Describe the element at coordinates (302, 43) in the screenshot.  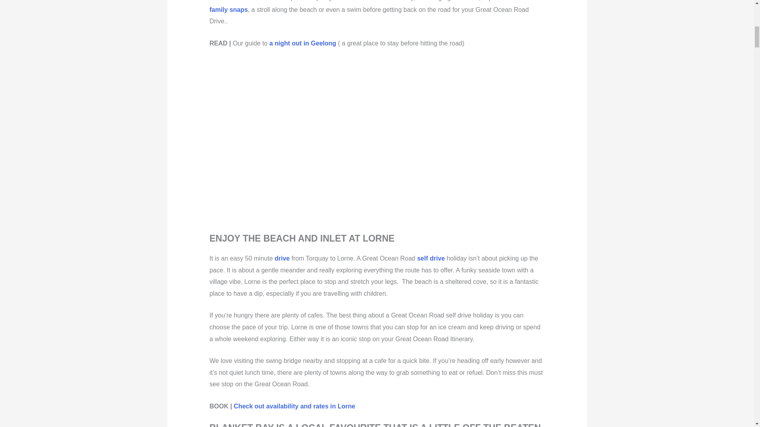
I see `a night out in Geelong` at that location.